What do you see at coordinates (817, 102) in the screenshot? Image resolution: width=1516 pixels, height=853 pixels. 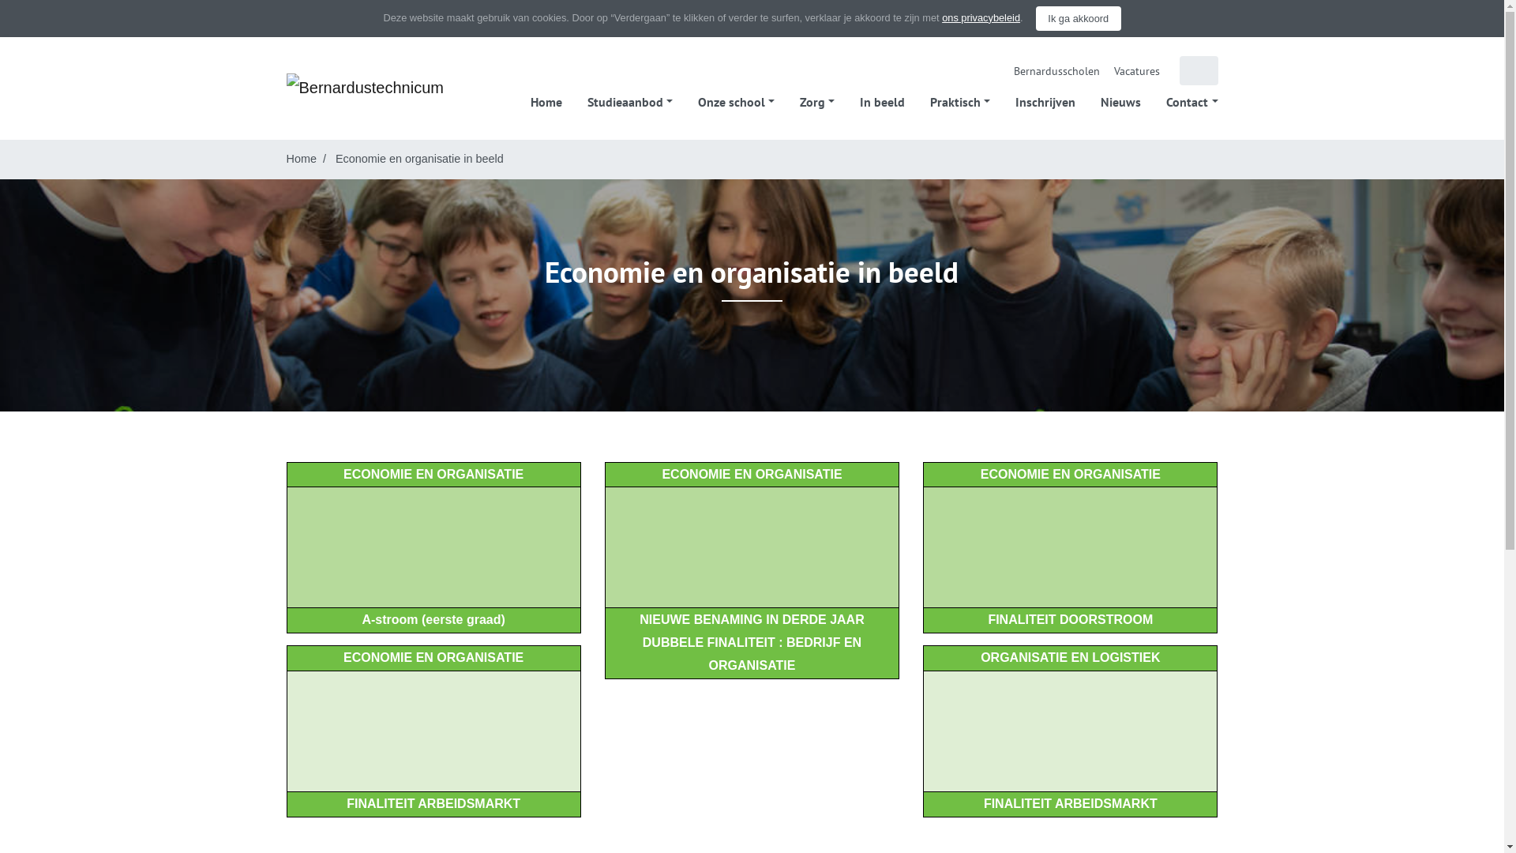 I see `Zorg` at bounding box center [817, 102].